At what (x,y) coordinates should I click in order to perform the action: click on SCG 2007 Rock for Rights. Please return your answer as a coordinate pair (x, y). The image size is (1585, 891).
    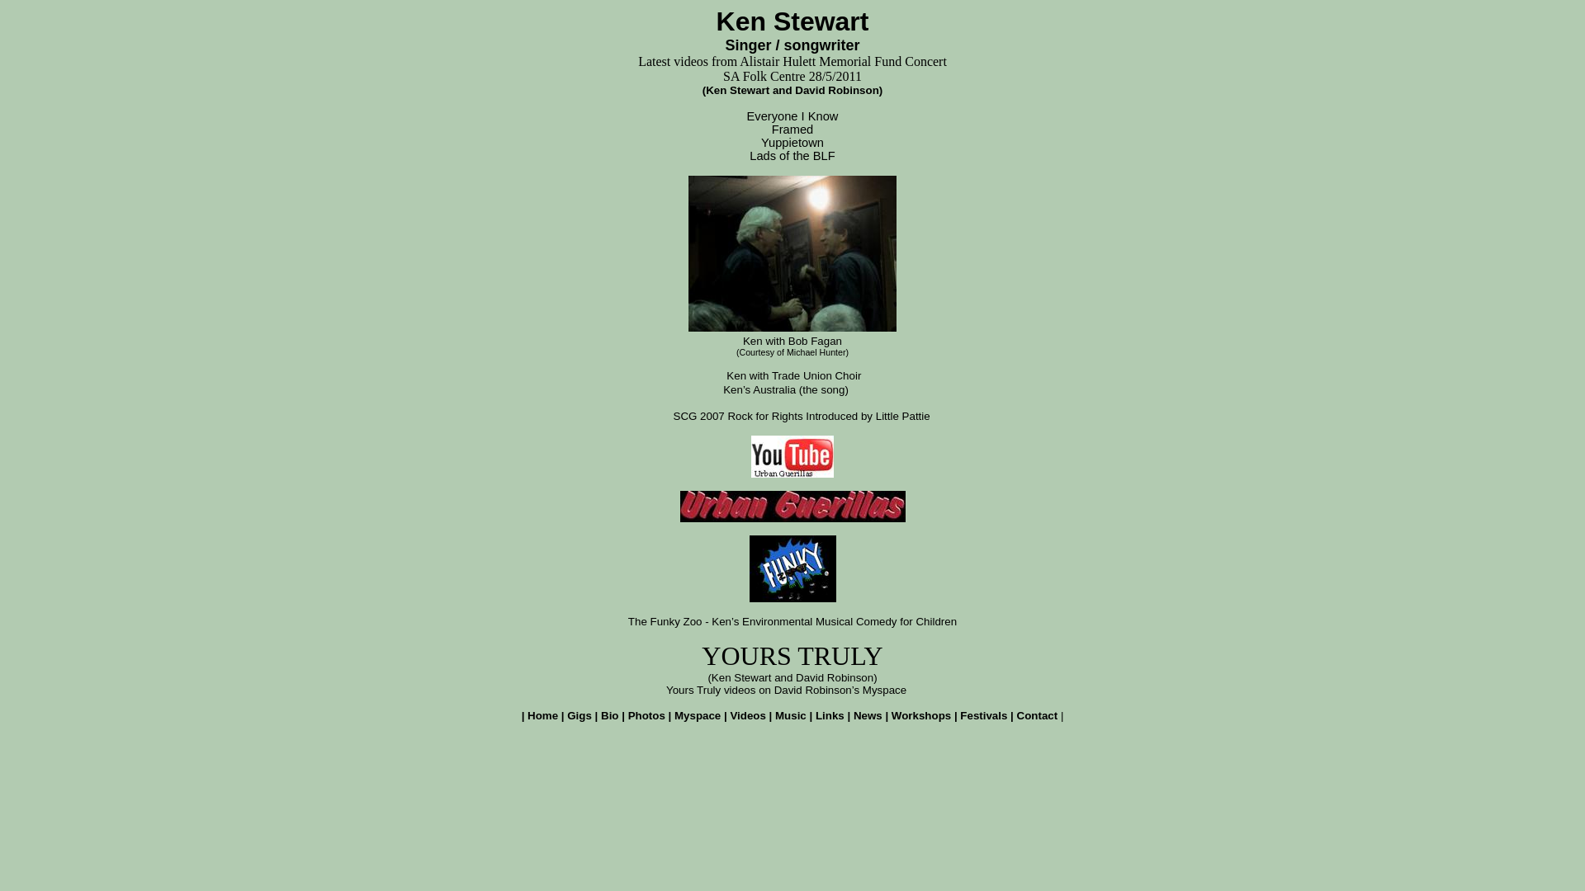
    Looking at the image, I should click on (738, 416).